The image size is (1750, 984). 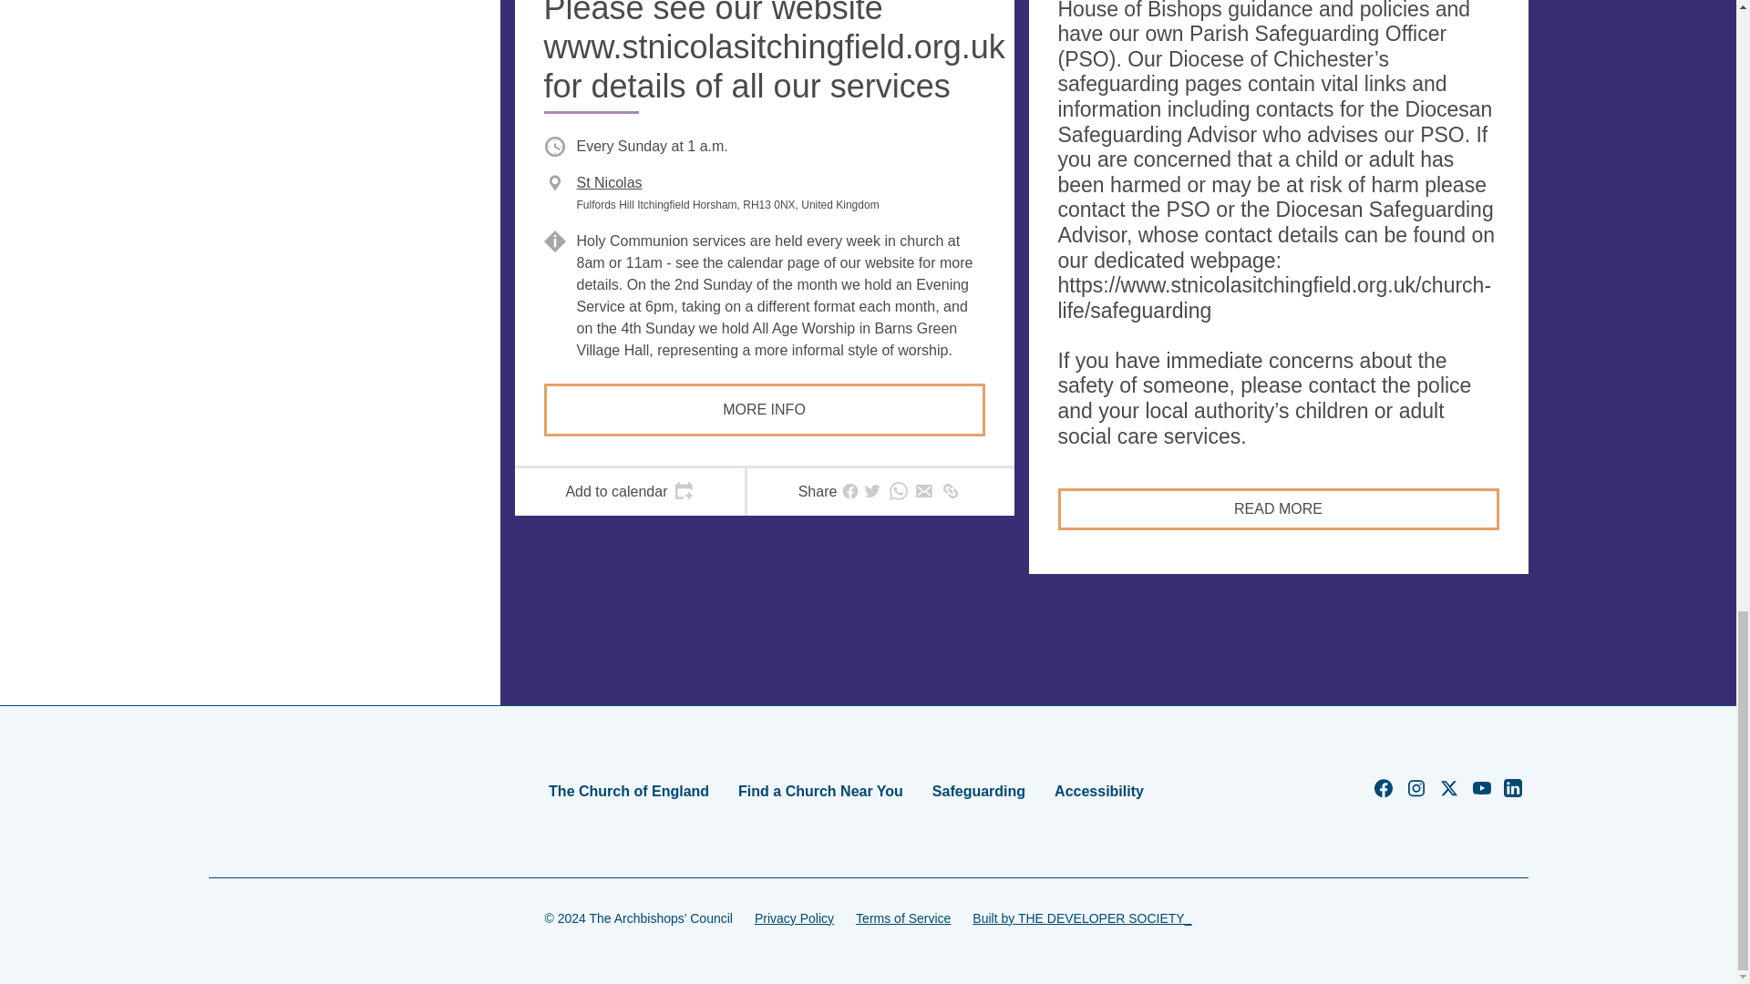 I want to click on ACNY home, so click(x=266, y=791).